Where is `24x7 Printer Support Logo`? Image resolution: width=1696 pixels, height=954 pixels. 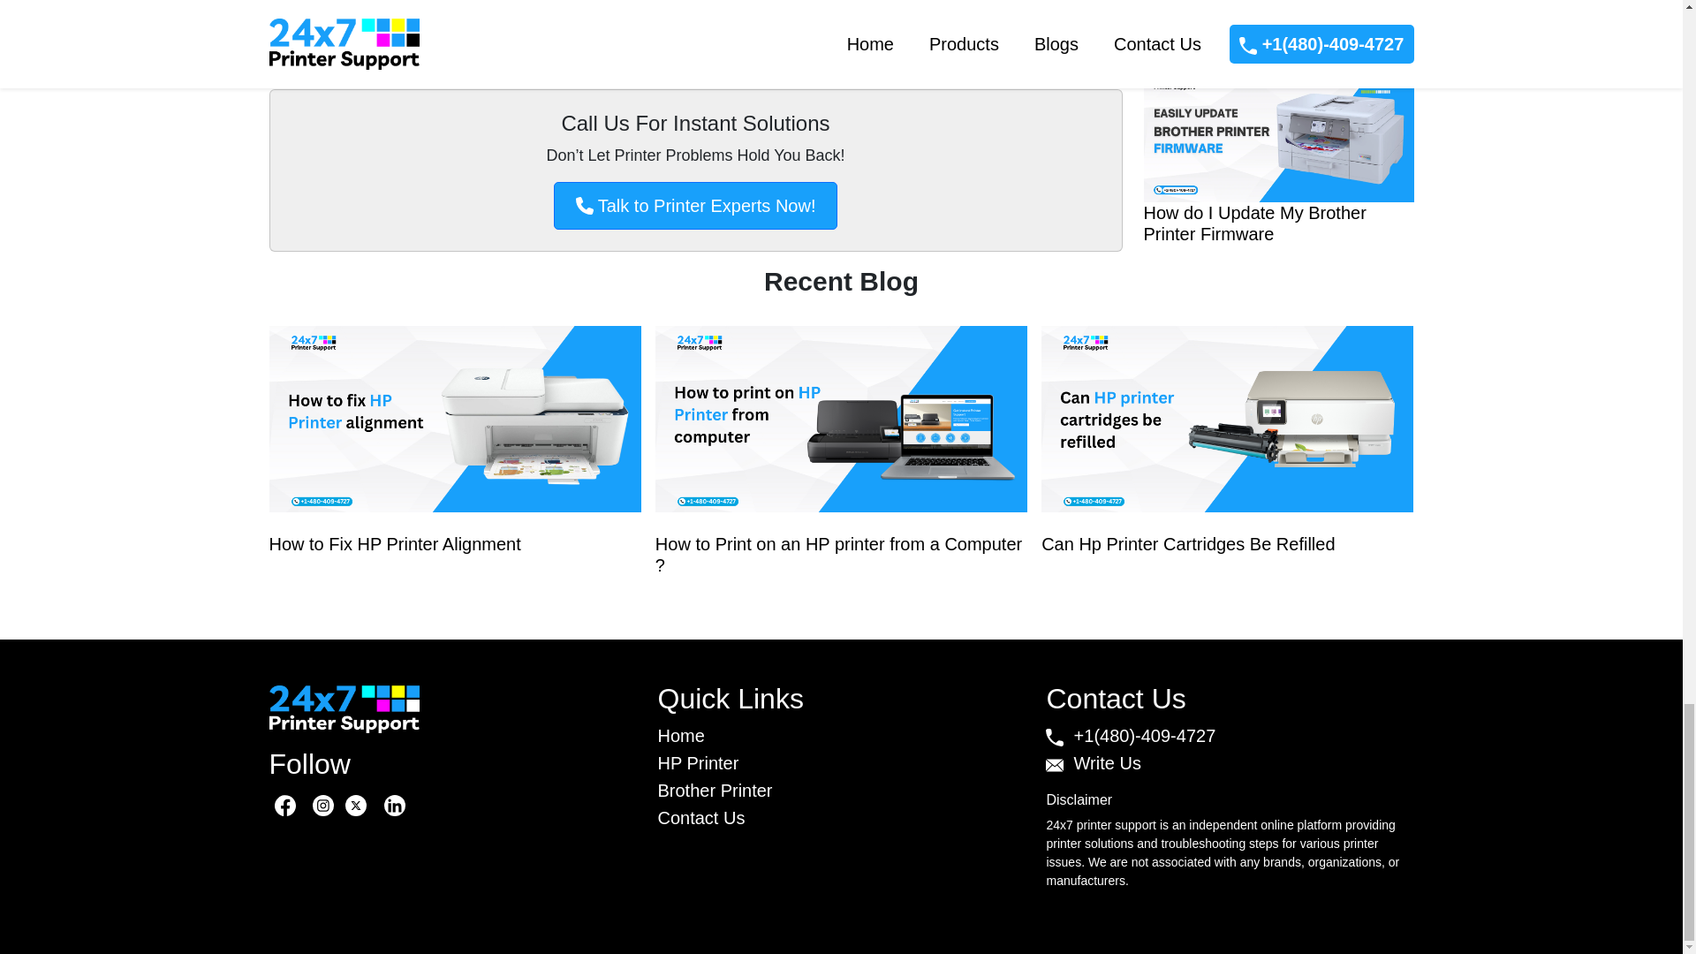
24x7 Printer Support Logo is located at coordinates (343, 708).